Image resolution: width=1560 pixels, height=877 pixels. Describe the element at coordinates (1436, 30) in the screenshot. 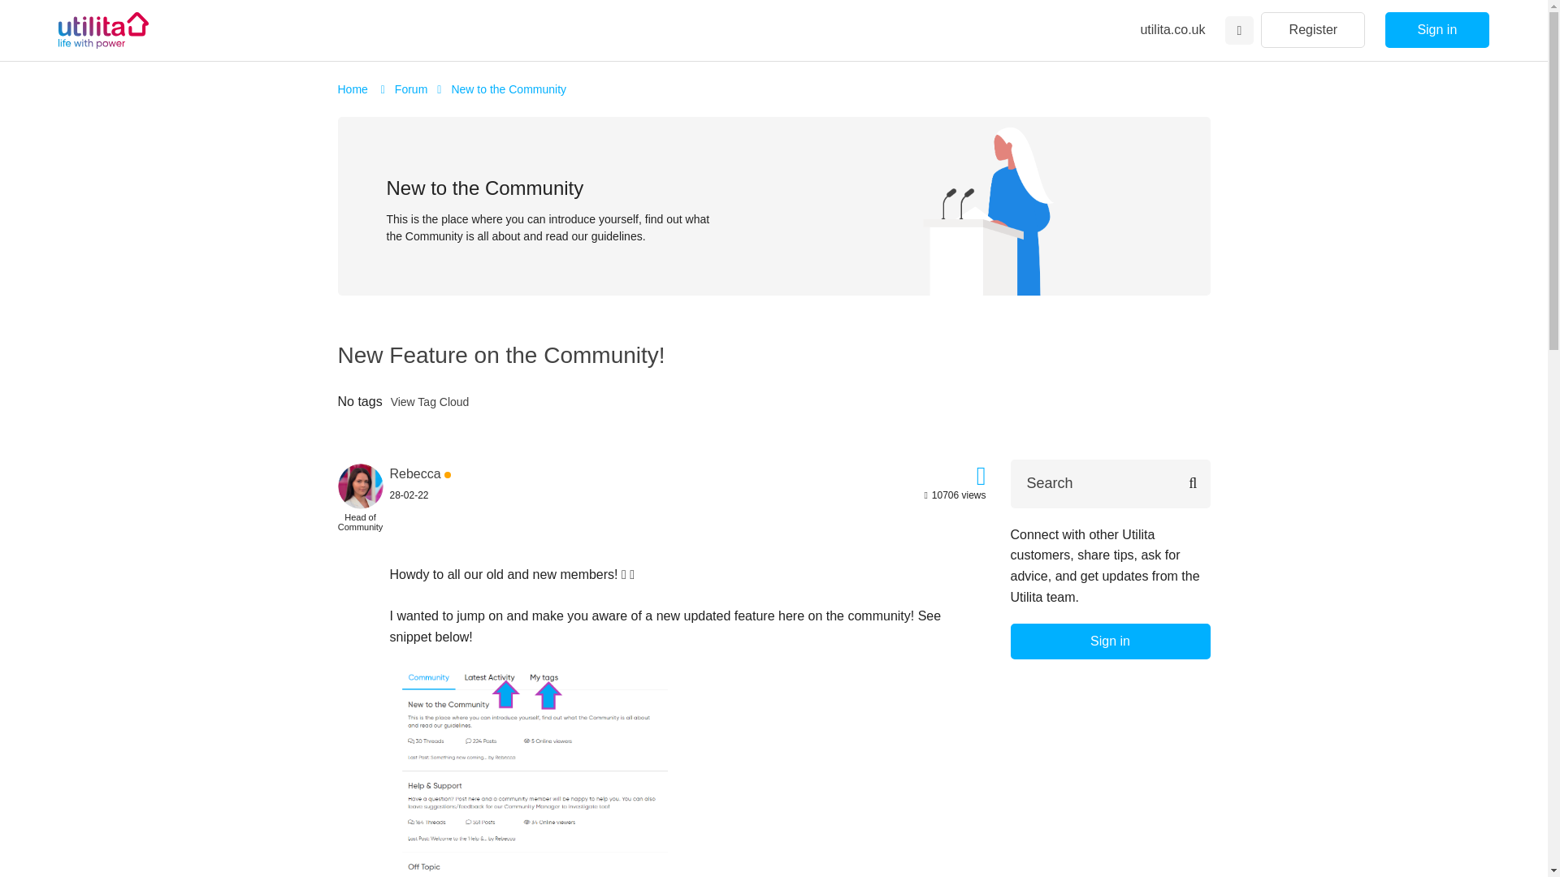

I see `Sign in` at that location.